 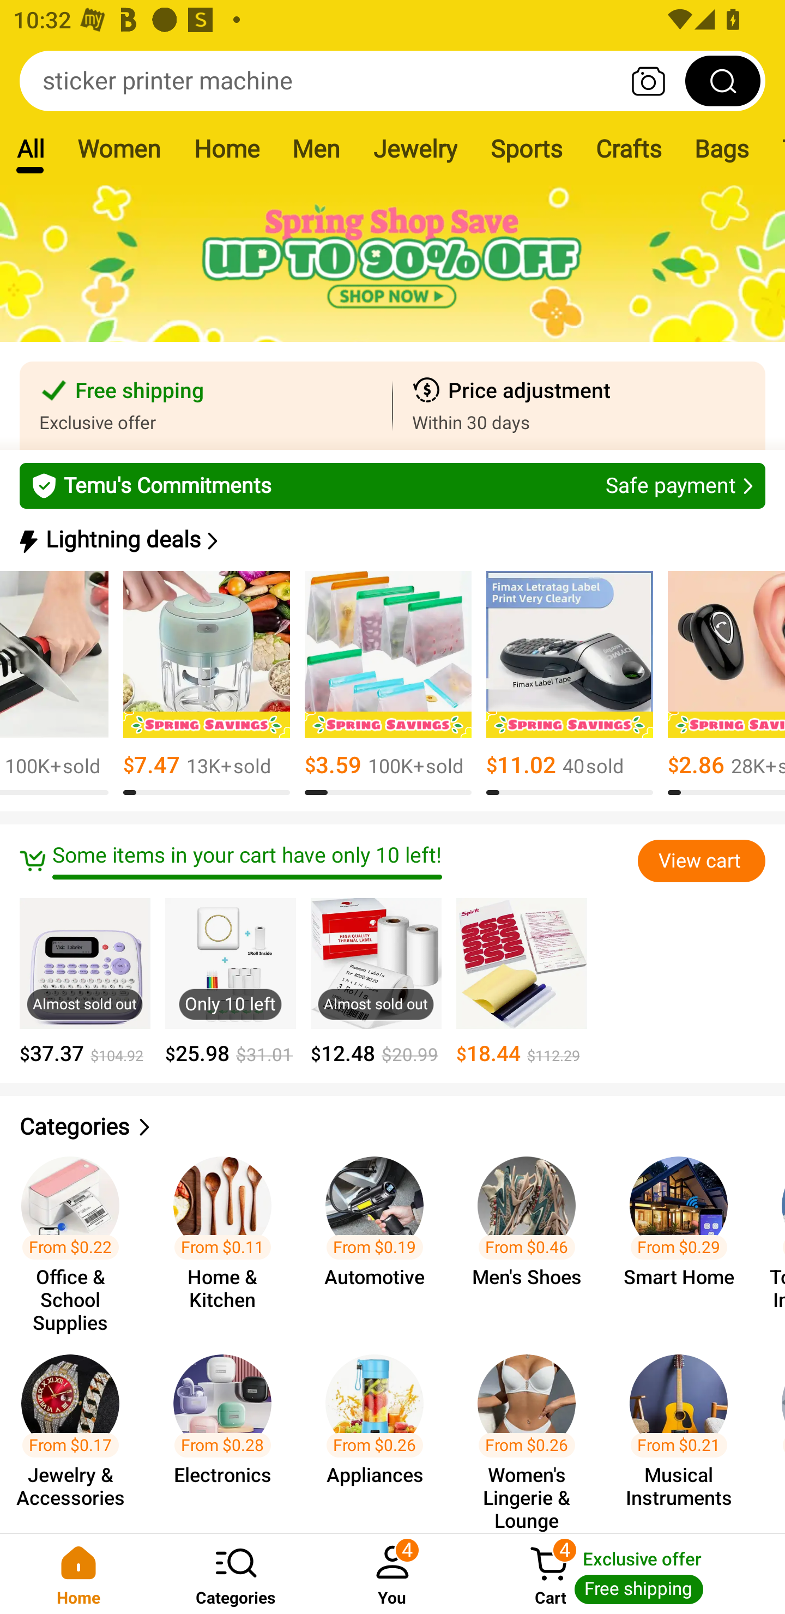 What do you see at coordinates (235, 1574) in the screenshot?
I see `Categories` at bounding box center [235, 1574].